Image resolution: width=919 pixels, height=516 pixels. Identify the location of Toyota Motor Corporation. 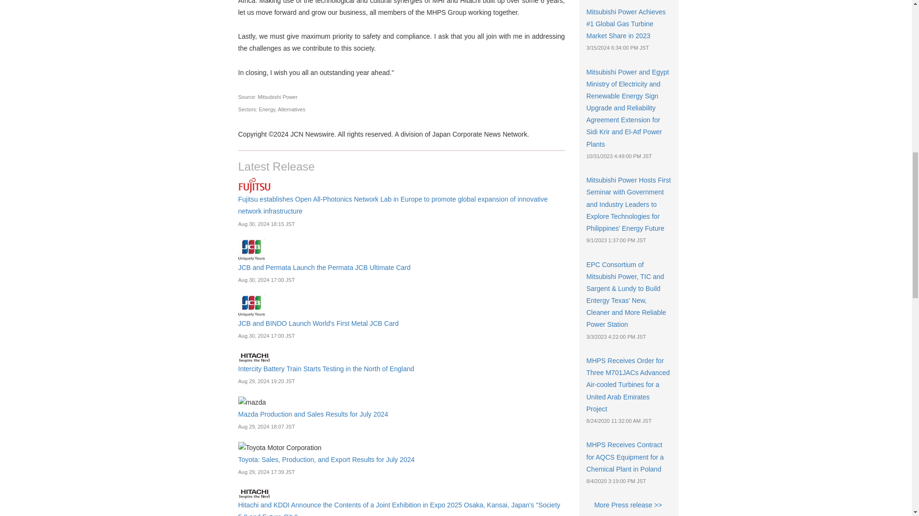
(280, 448).